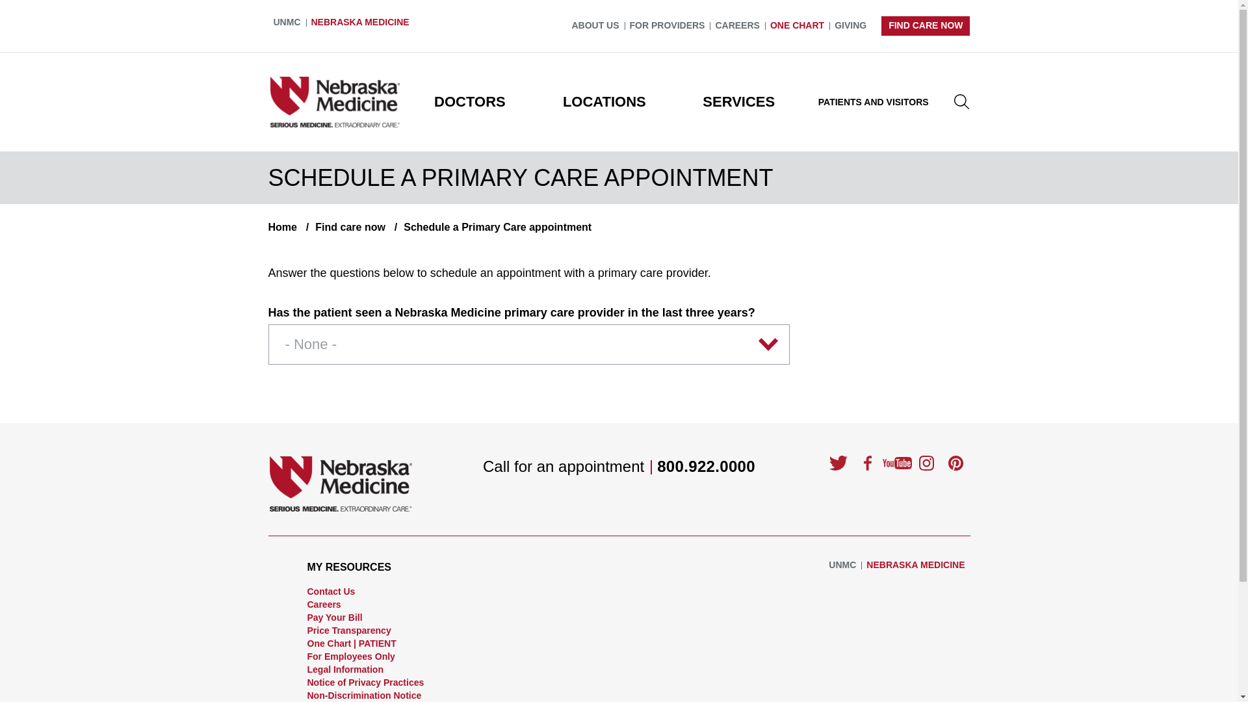  Describe the element at coordinates (342, 227) in the screenshot. I see `Find care now` at that location.